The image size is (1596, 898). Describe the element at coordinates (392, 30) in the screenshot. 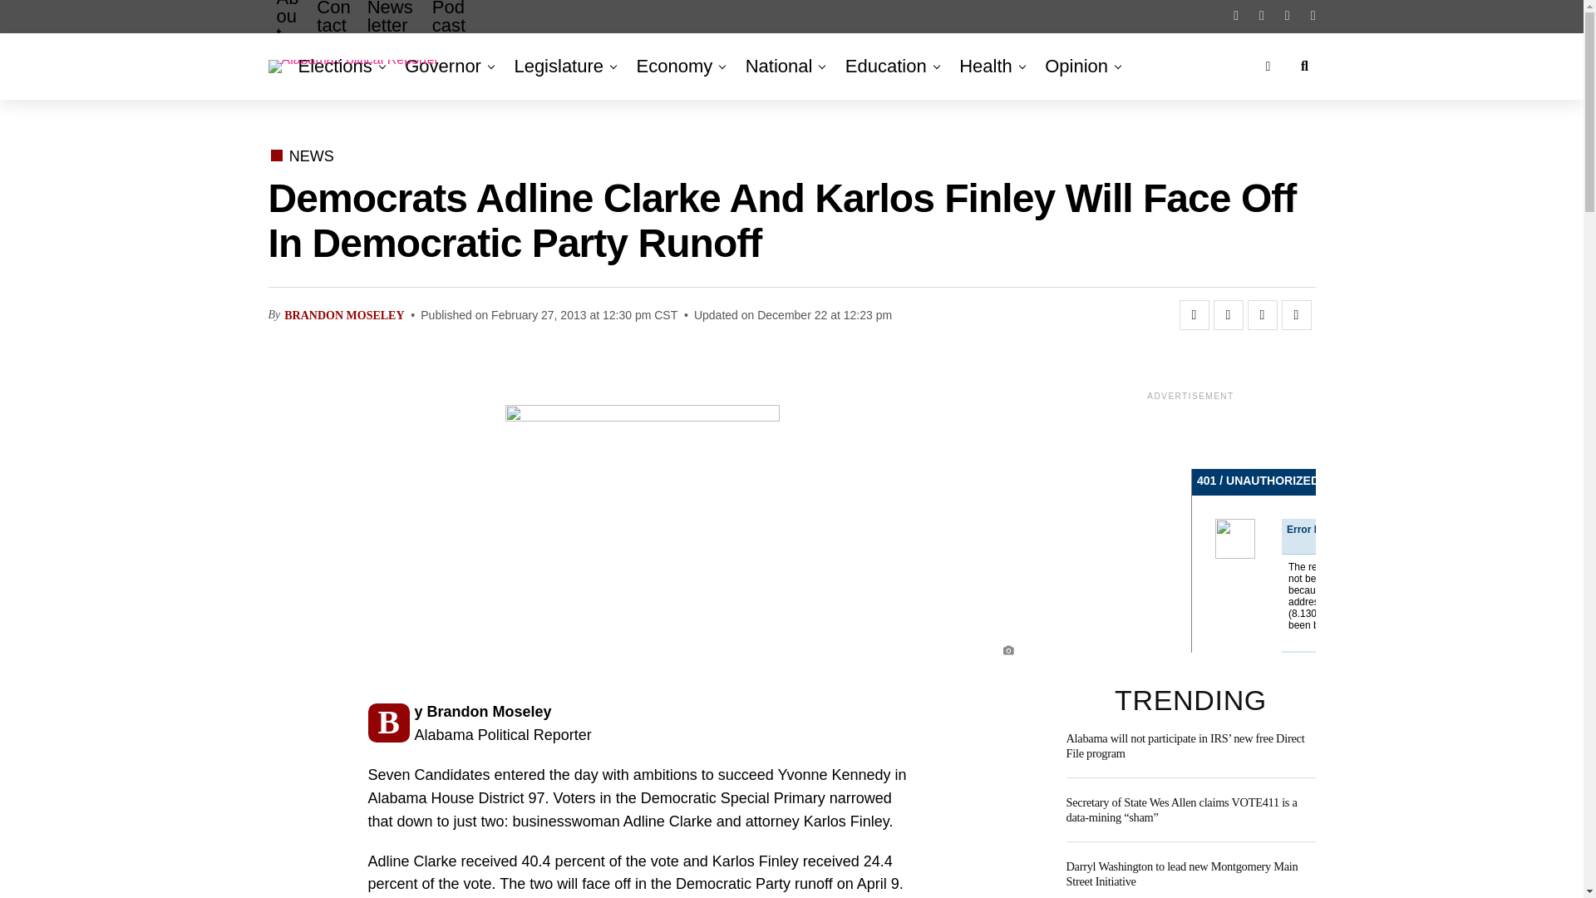

I see `Newsletter` at that location.